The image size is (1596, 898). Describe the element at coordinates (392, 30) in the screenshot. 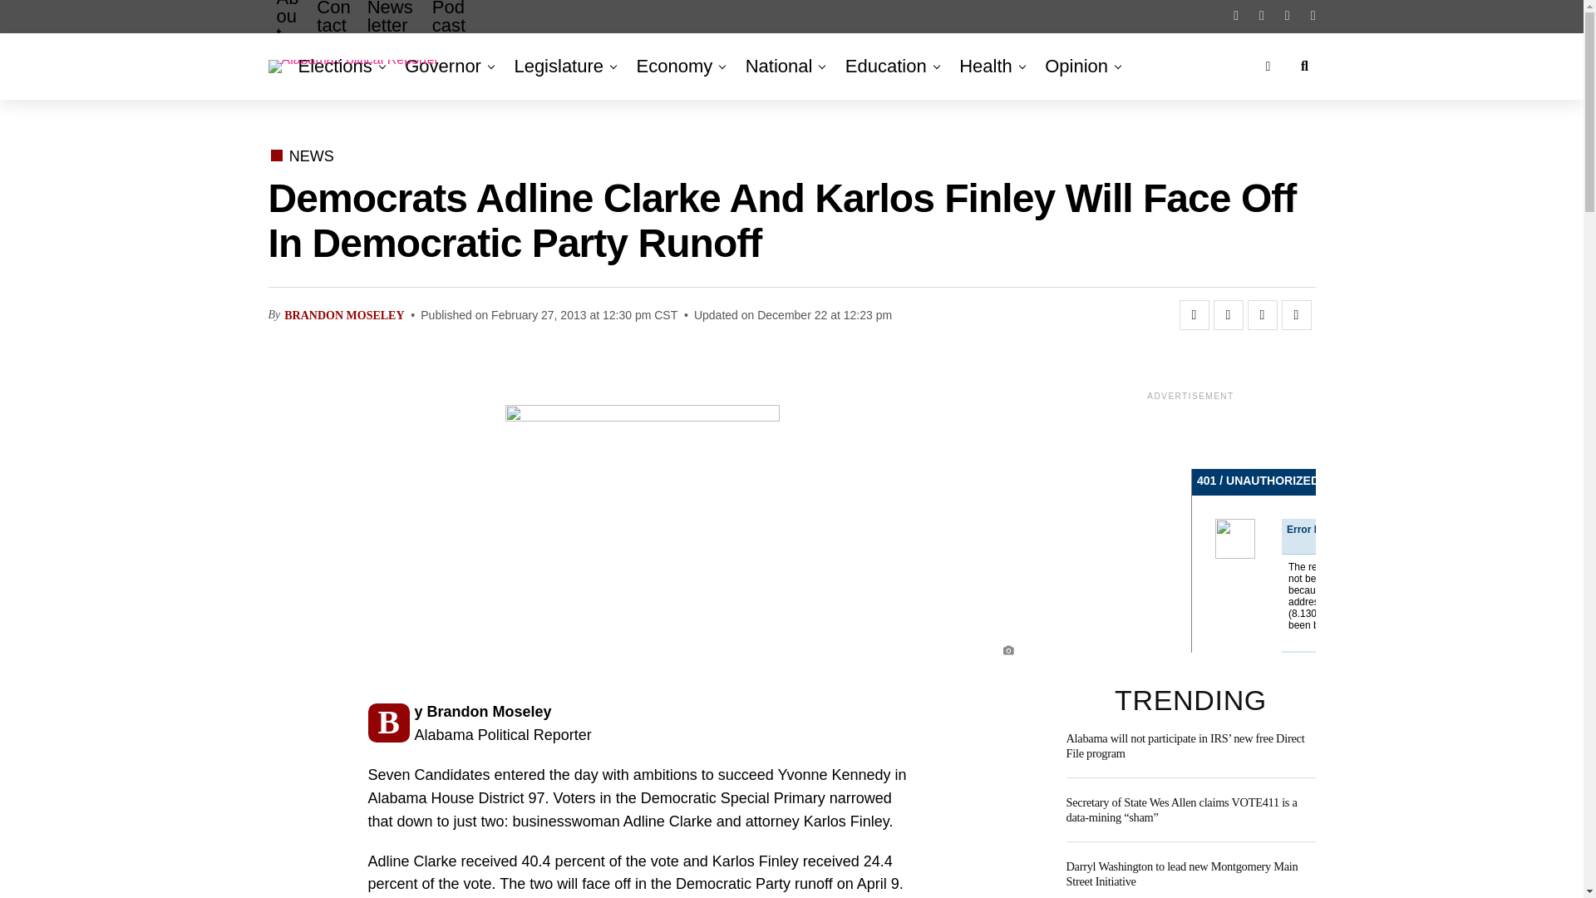

I see `Newsletter` at that location.